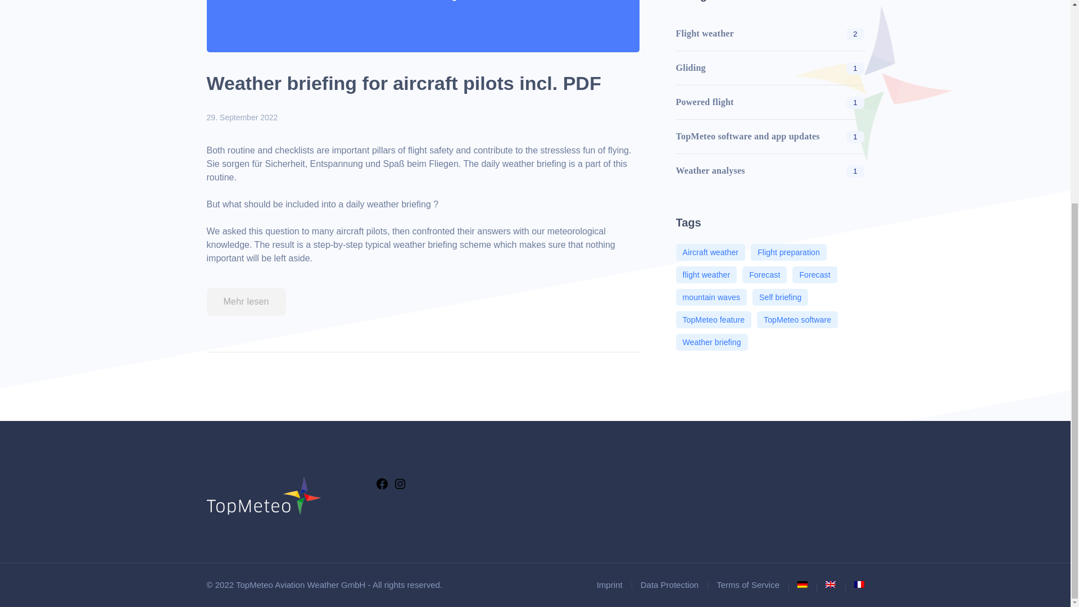 Image resolution: width=1079 pixels, height=607 pixels. What do you see at coordinates (814, 275) in the screenshot?
I see `Forecast` at bounding box center [814, 275].